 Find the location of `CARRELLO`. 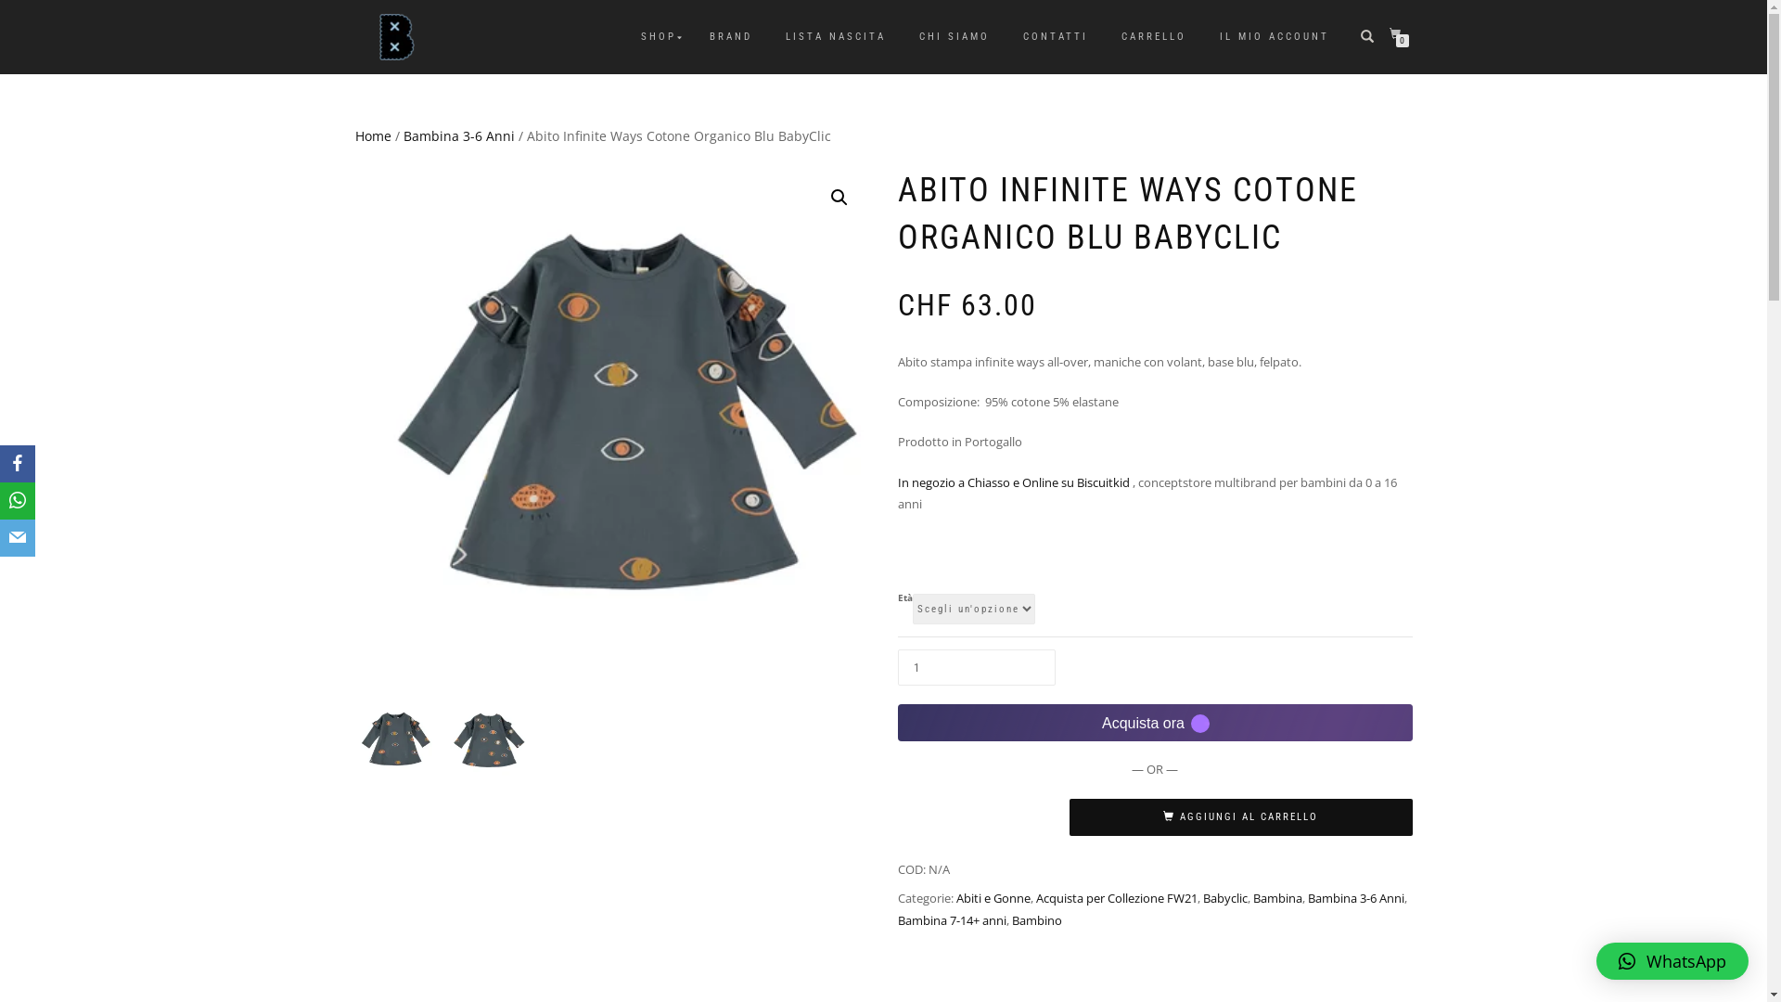

CARRELLO is located at coordinates (1154, 37).